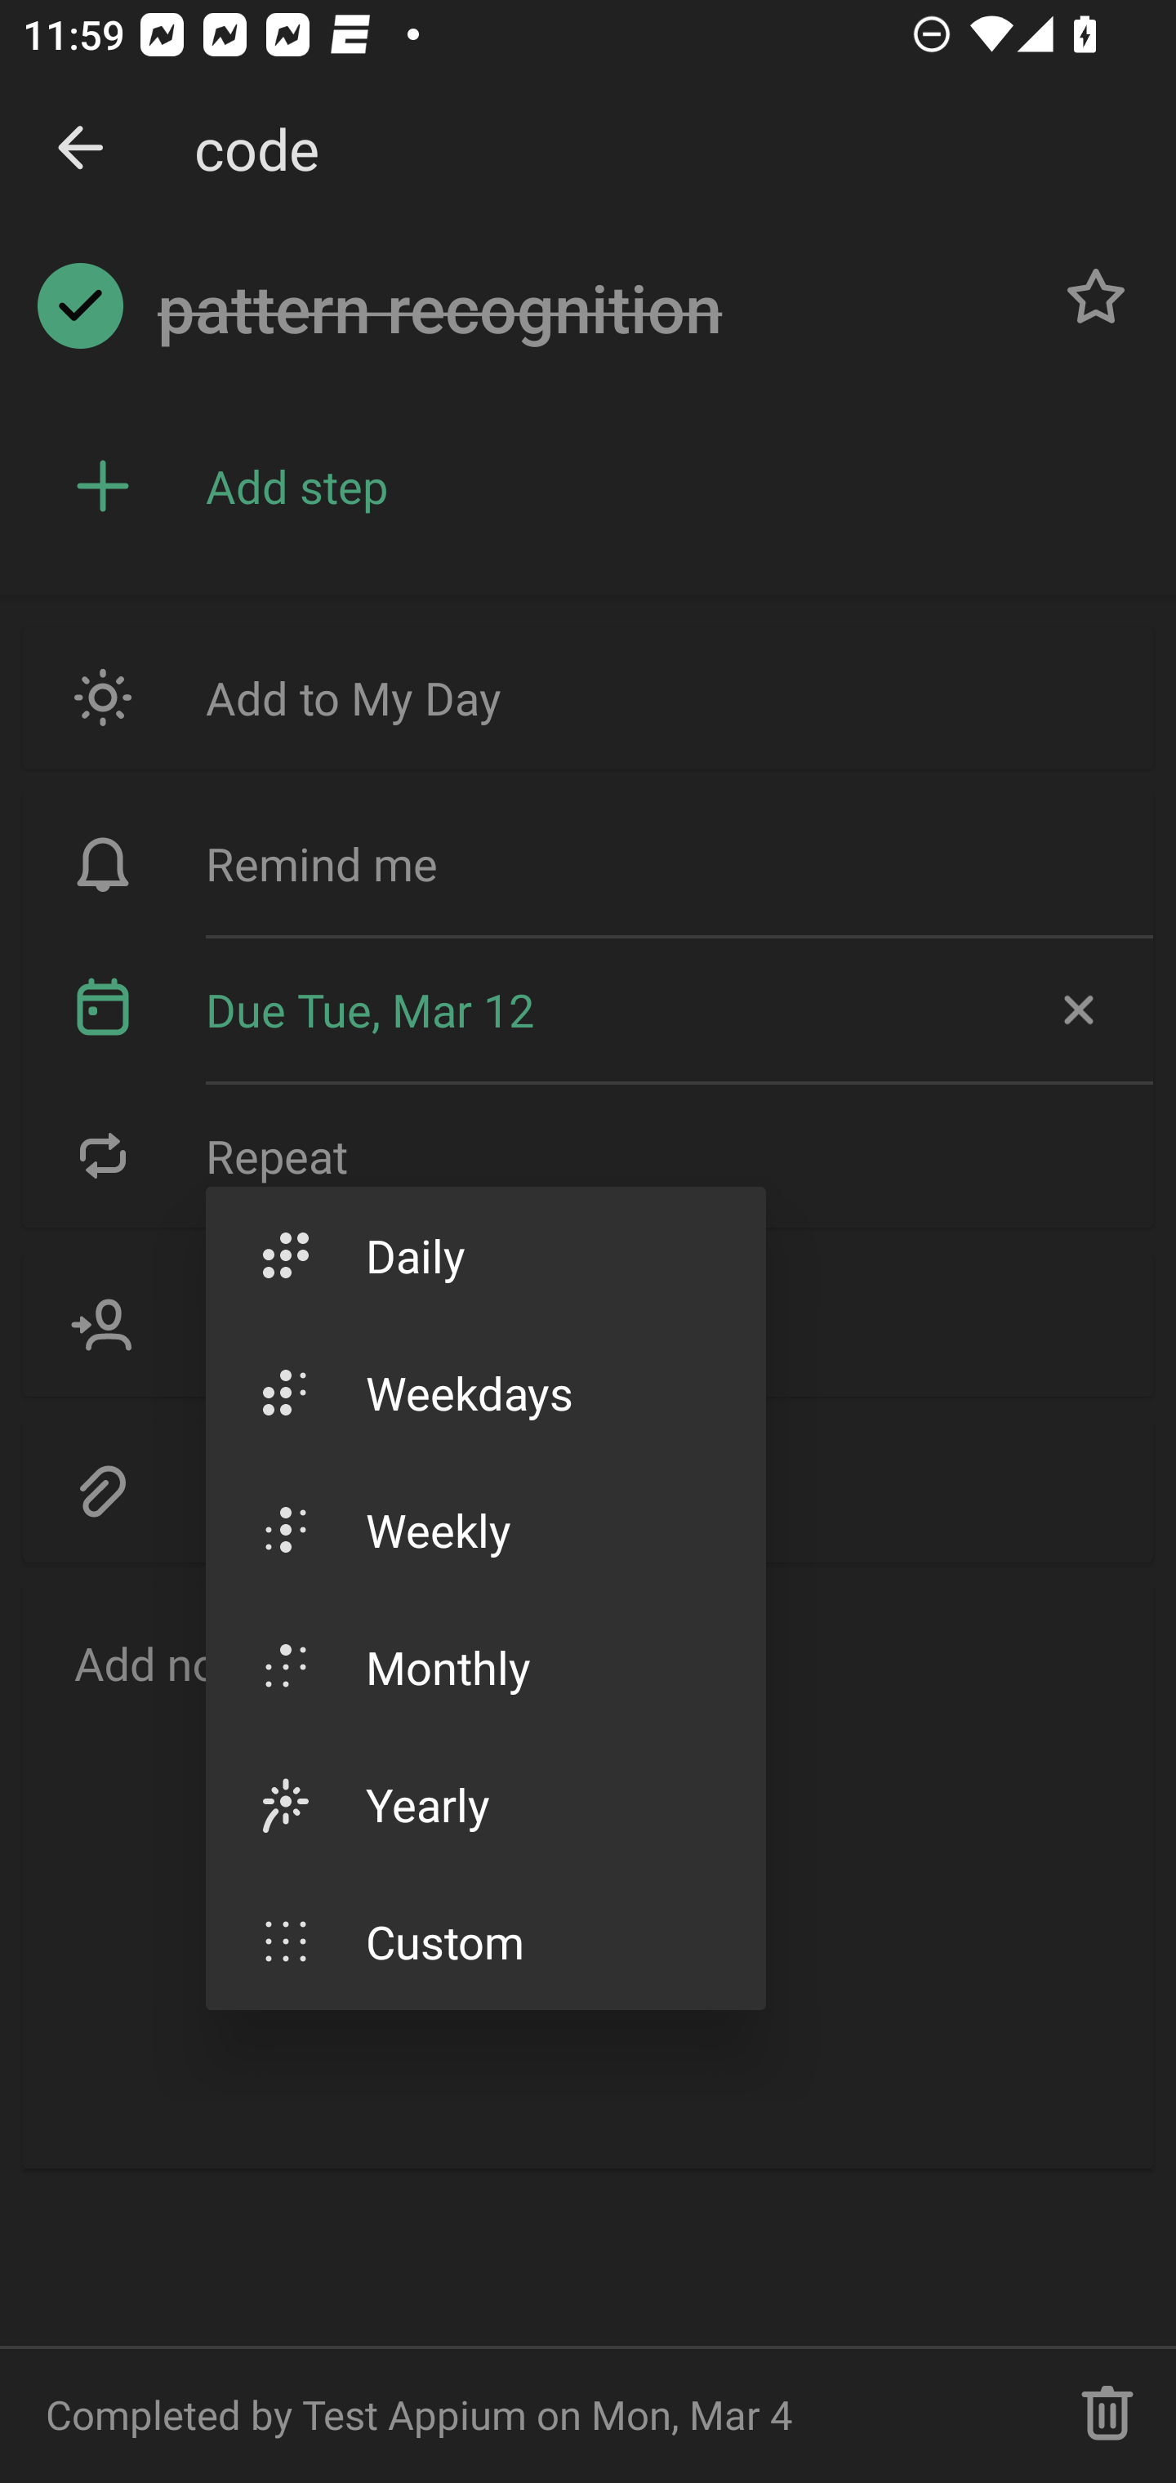  What do you see at coordinates (485, 1666) in the screenshot?
I see `Monthly` at bounding box center [485, 1666].